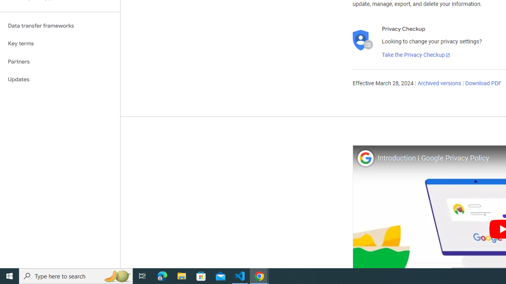  What do you see at coordinates (365, 158) in the screenshot?
I see `Photo image of Google` at bounding box center [365, 158].